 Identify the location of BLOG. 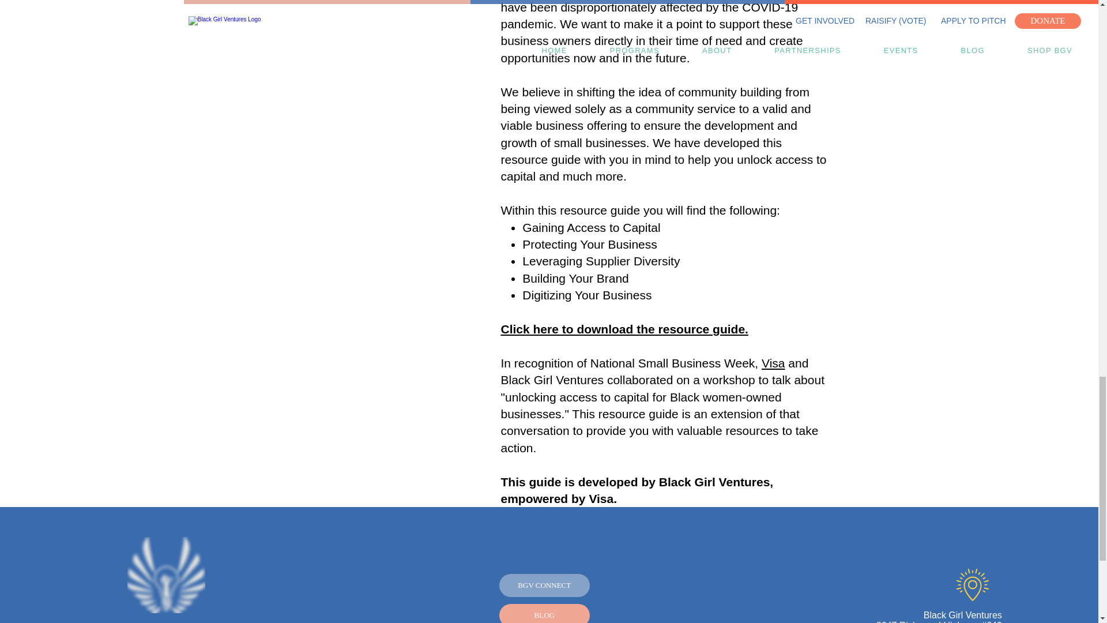
(544, 613).